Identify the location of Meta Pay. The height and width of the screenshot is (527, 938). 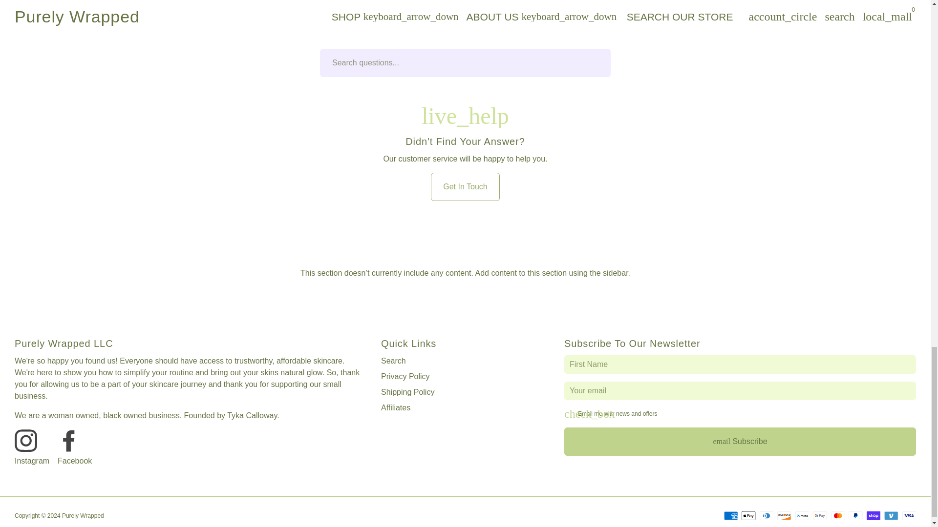
(802, 515).